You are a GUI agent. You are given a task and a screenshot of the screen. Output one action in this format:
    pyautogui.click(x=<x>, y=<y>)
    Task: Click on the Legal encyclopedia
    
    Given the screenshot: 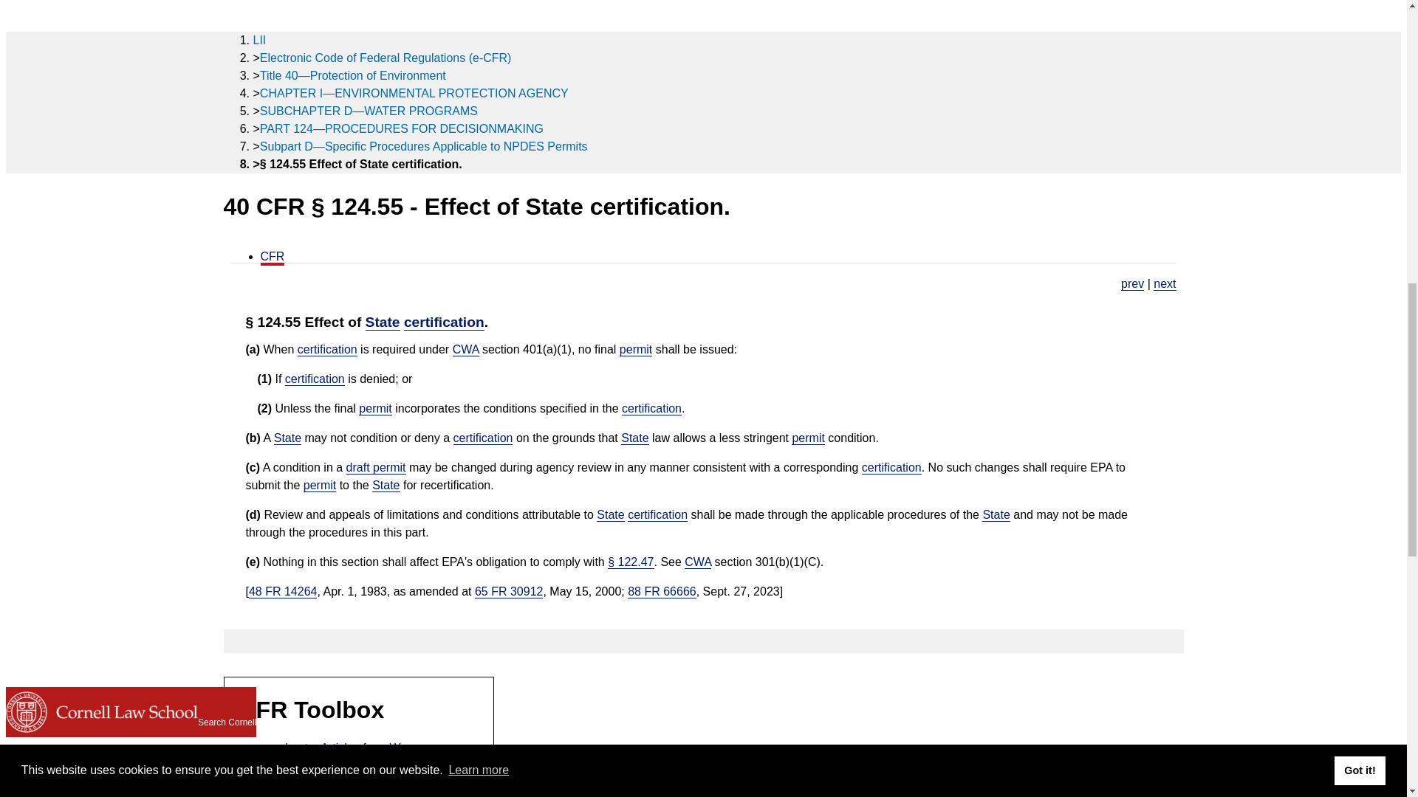 What is the action you would take?
    pyautogui.click(x=47, y=127)
    